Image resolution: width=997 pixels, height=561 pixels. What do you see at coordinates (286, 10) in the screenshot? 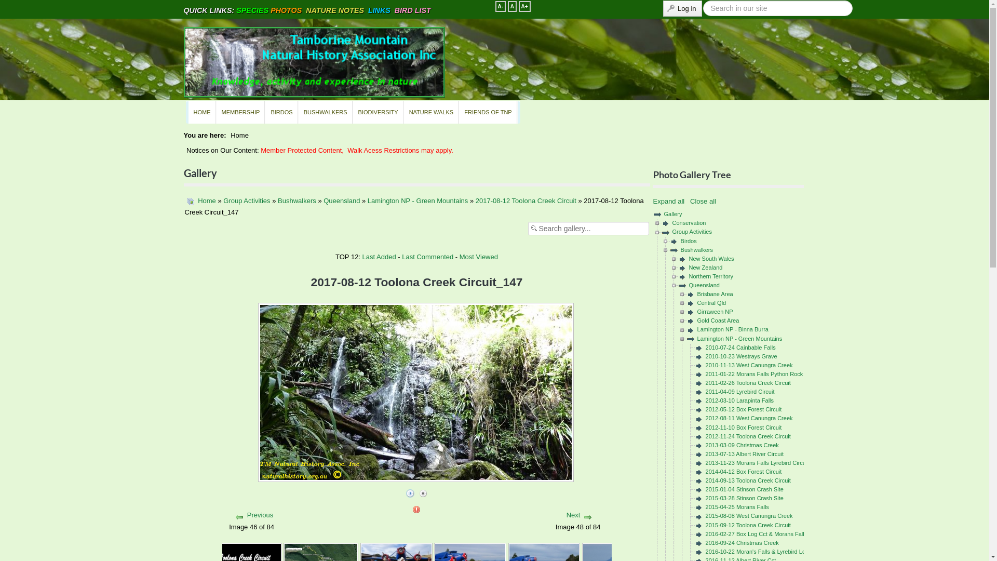
I see `PHOTOS` at bounding box center [286, 10].